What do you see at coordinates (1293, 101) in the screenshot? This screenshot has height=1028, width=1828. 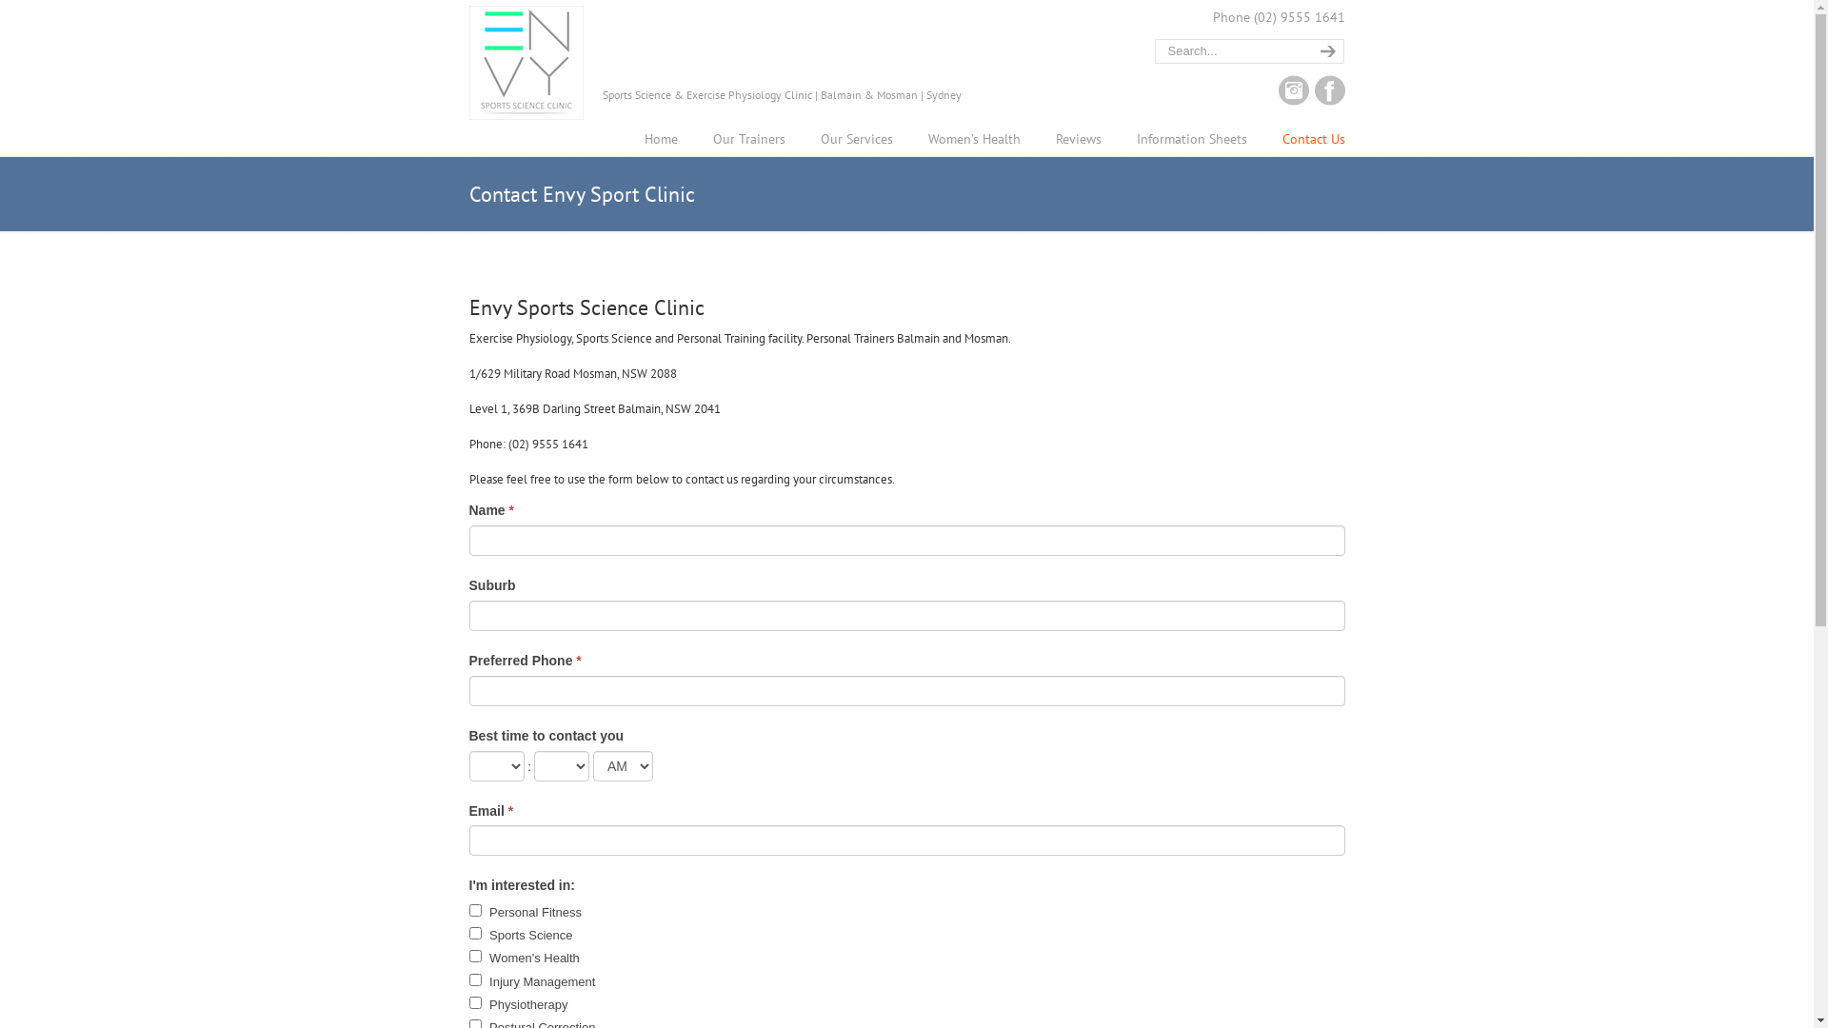 I see `Instagram` at bounding box center [1293, 101].